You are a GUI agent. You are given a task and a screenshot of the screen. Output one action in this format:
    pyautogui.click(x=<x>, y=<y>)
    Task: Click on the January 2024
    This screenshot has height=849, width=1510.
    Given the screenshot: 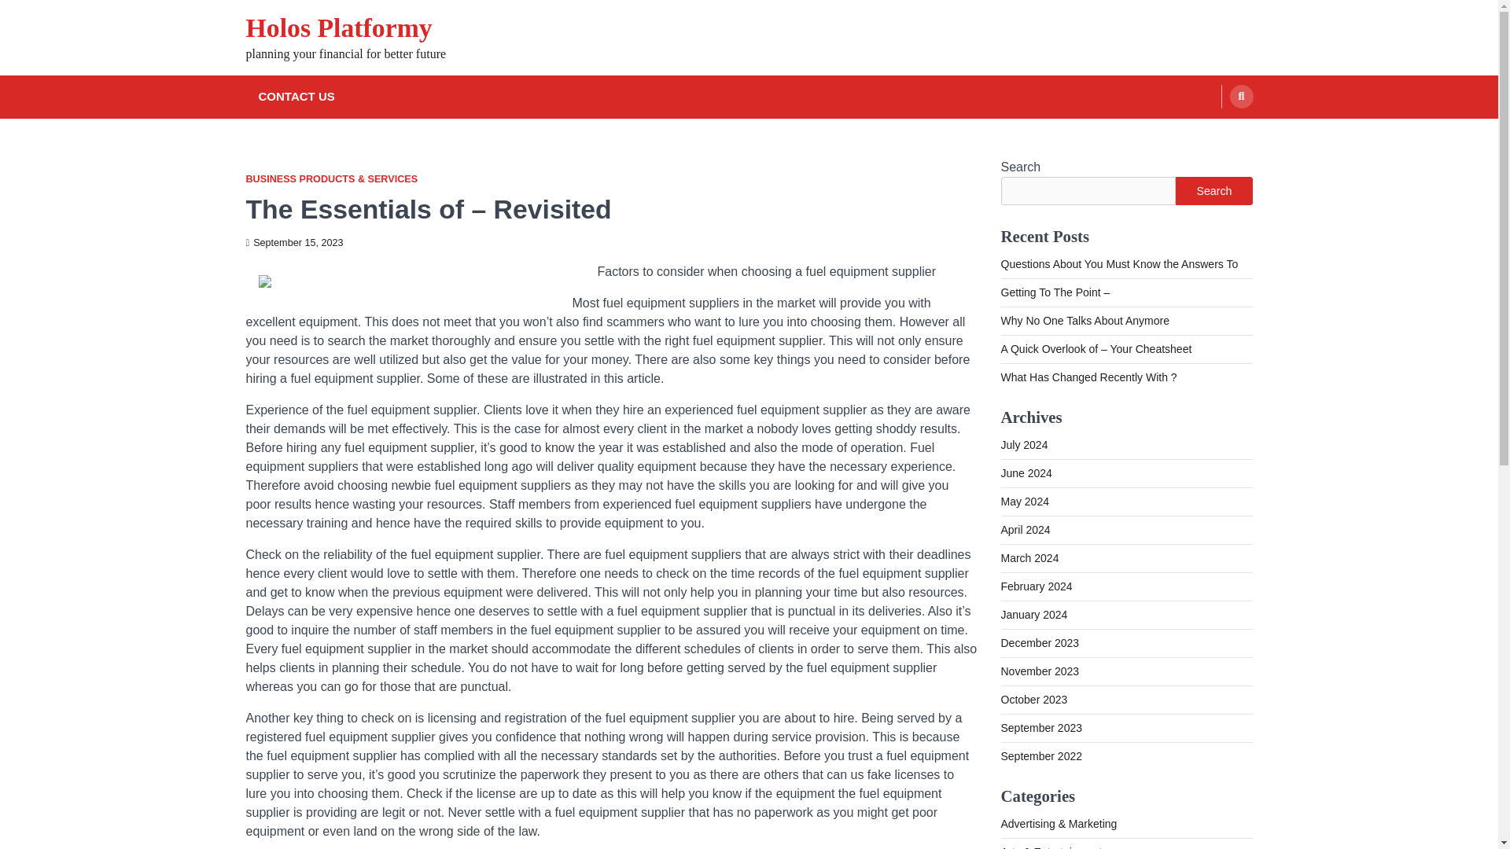 What is the action you would take?
    pyautogui.click(x=1033, y=615)
    